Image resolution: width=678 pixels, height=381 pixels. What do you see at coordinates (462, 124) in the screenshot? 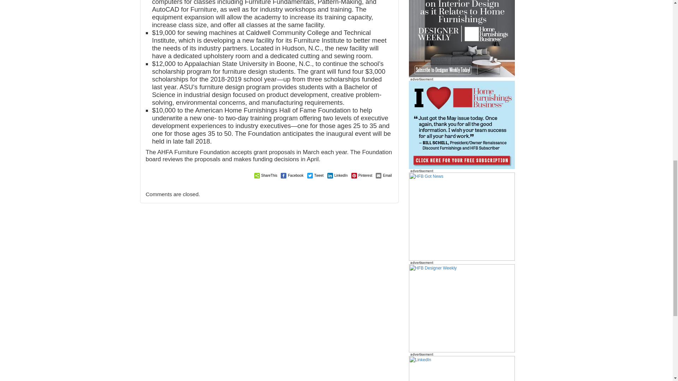
I see `HFB I Love Schell` at bounding box center [462, 124].